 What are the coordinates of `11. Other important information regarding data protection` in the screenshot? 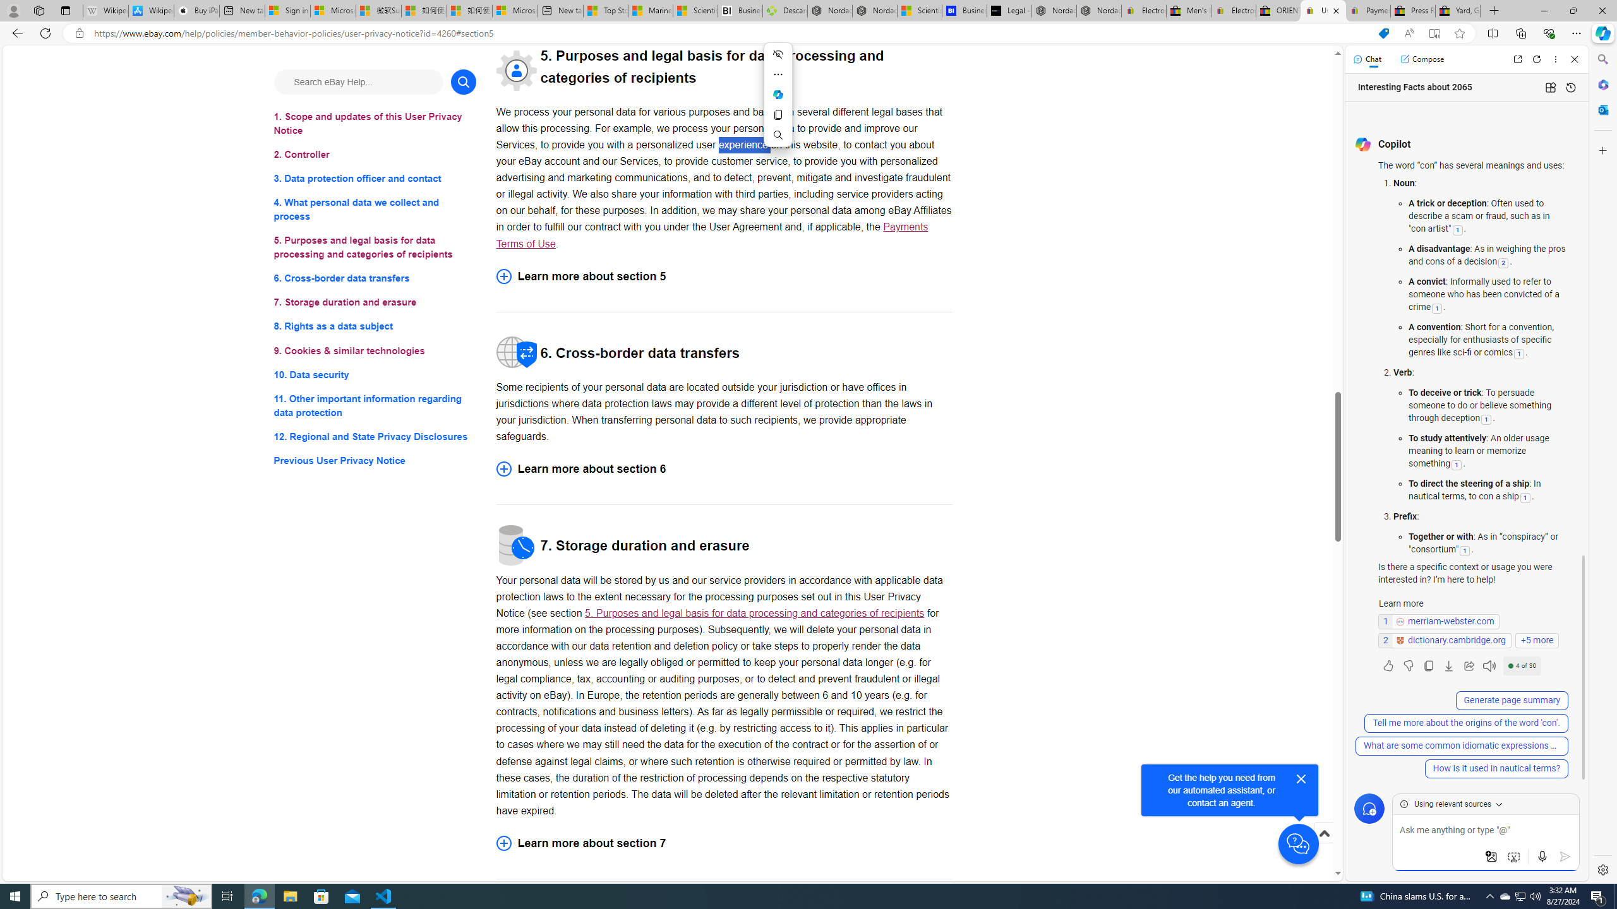 It's located at (375, 405).